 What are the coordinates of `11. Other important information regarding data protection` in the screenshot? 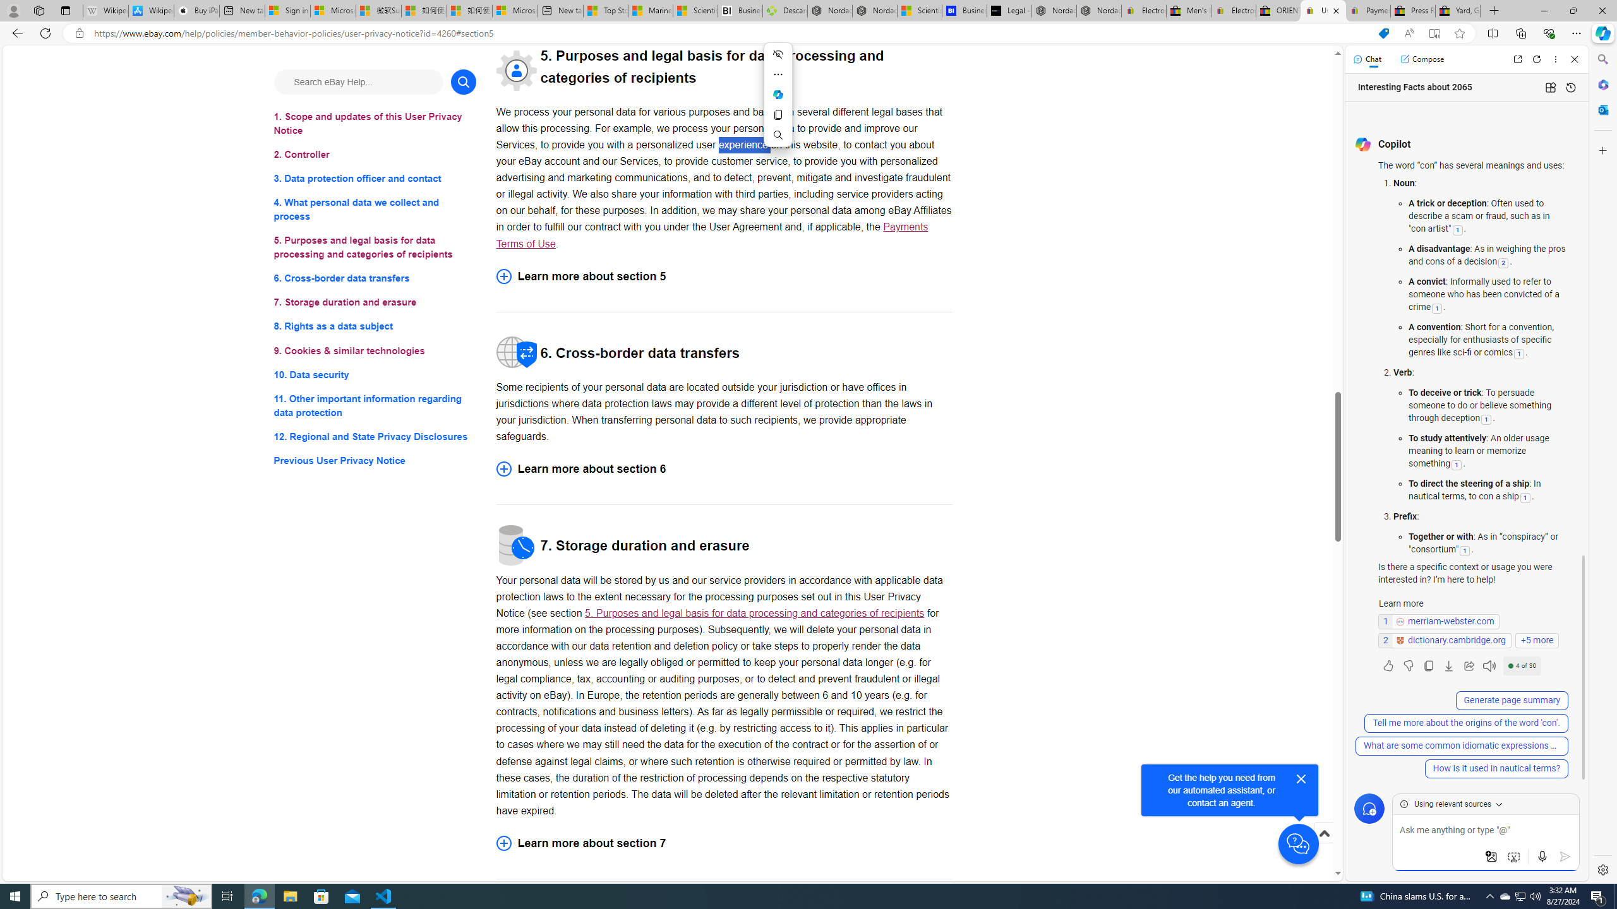 It's located at (375, 405).